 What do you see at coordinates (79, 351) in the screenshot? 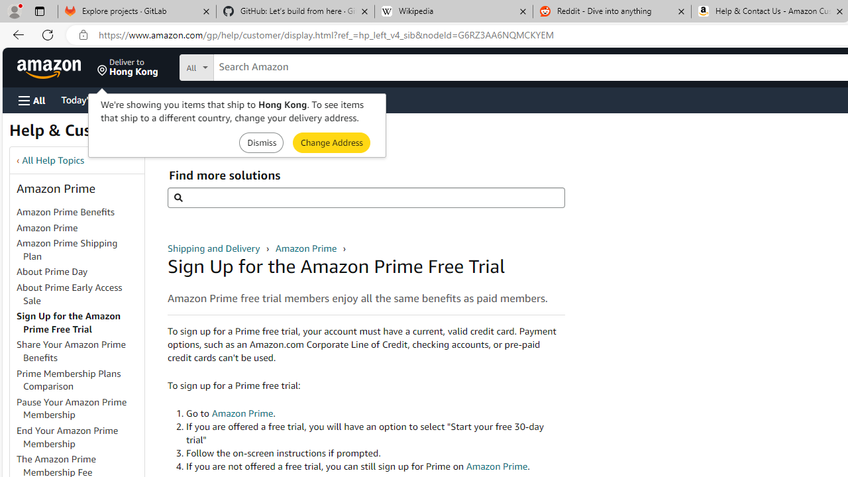
I see `Share Your Amazon Prime Benefits` at bounding box center [79, 351].